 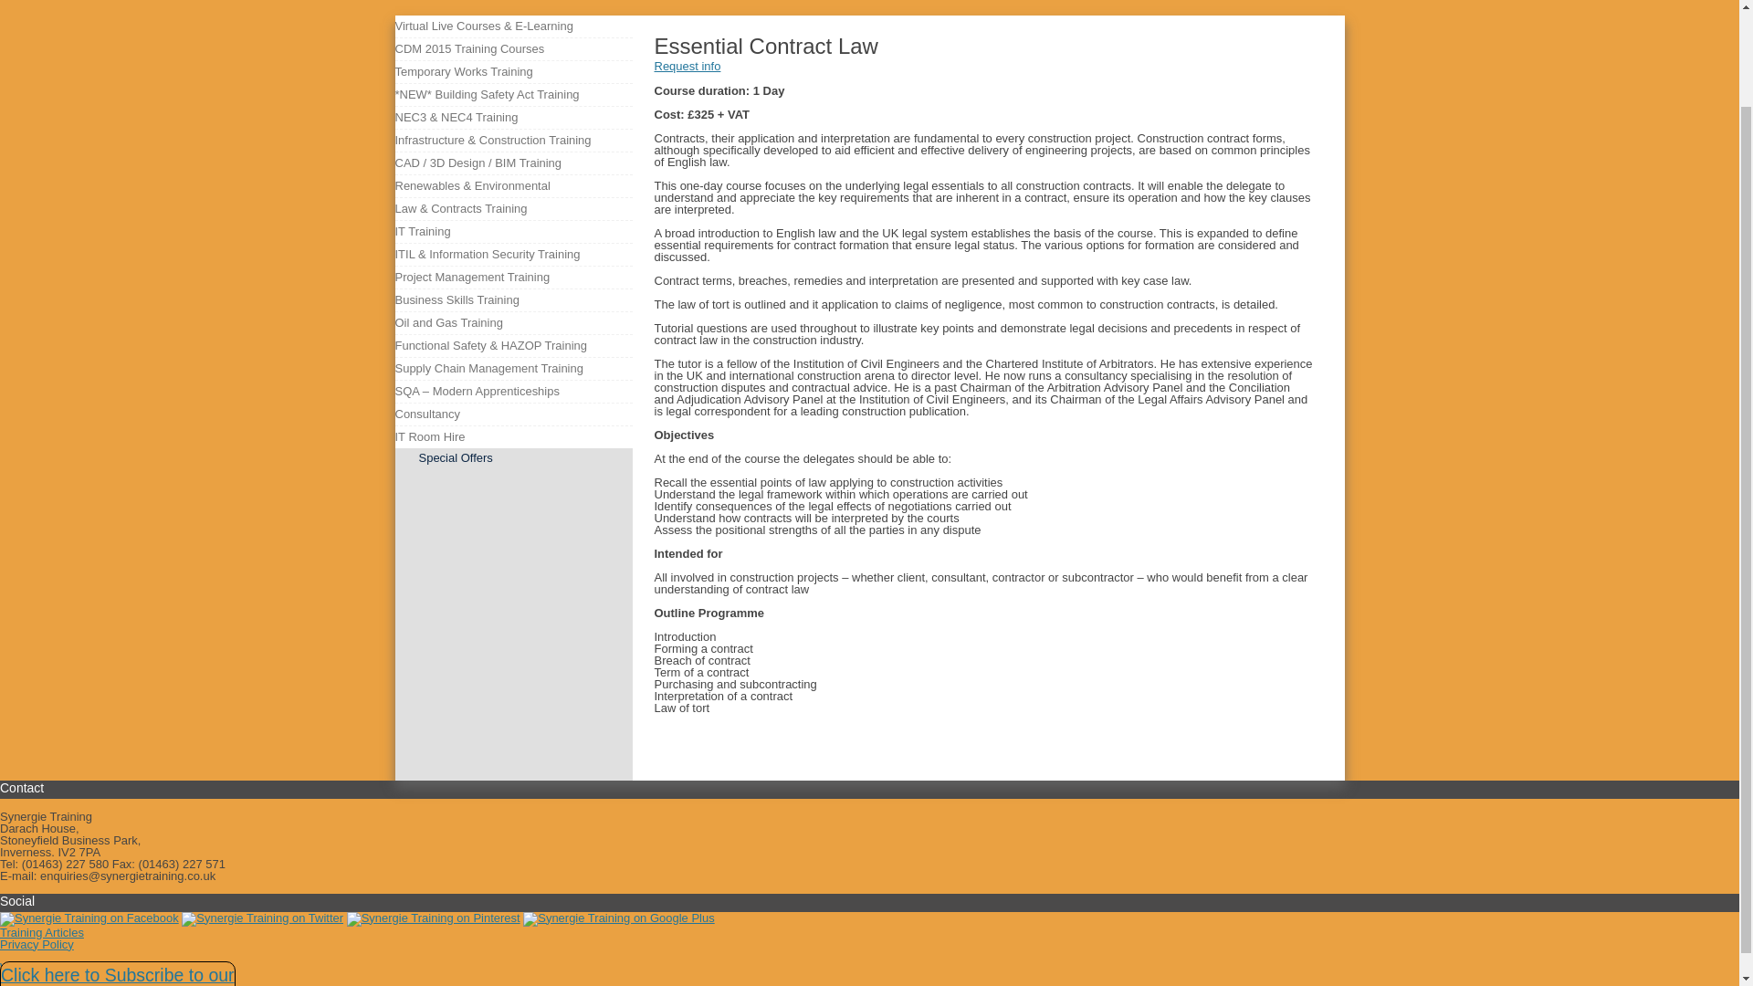 What do you see at coordinates (488, 369) in the screenshot?
I see `Supply Chain Management Training` at bounding box center [488, 369].